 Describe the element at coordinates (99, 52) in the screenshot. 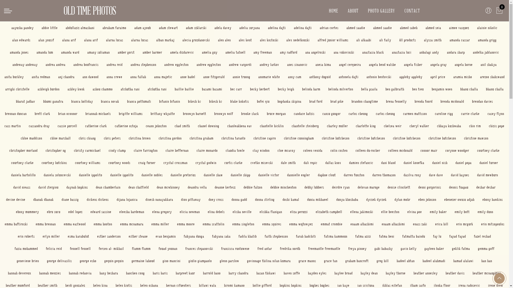

I see `amany suliaman` at that location.